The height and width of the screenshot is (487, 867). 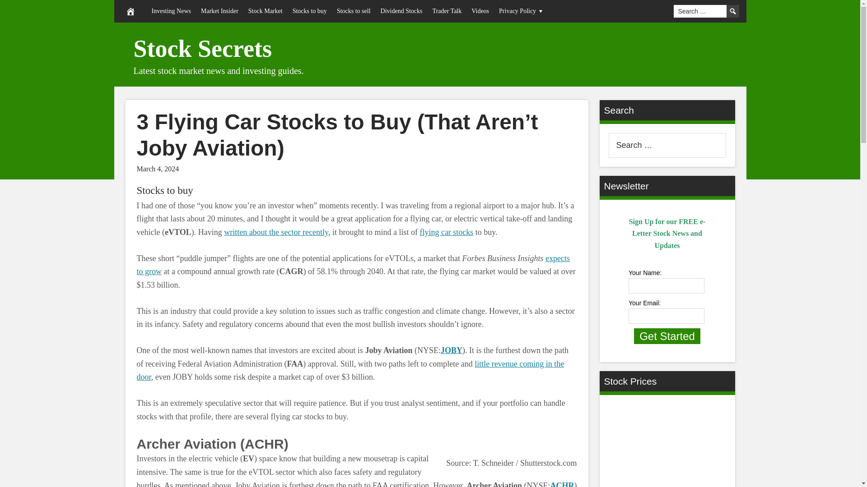 What do you see at coordinates (219, 11) in the screenshot?
I see `Market Insider` at bounding box center [219, 11].